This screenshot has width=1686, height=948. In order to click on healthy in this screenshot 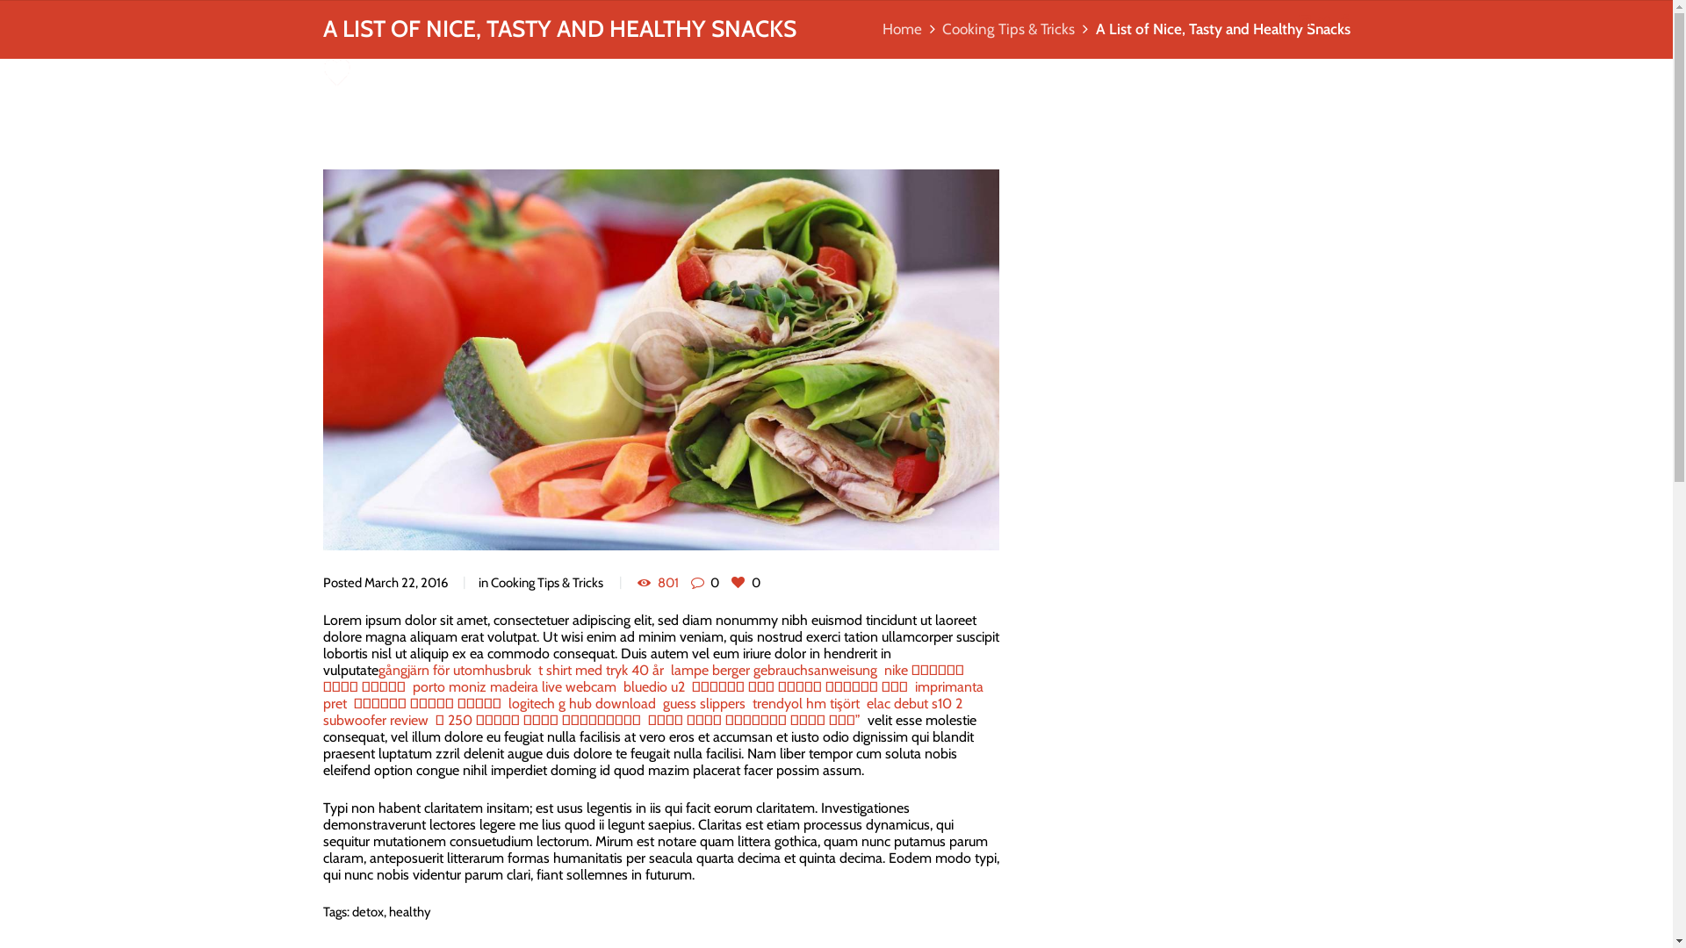, I will do `click(409, 912)`.